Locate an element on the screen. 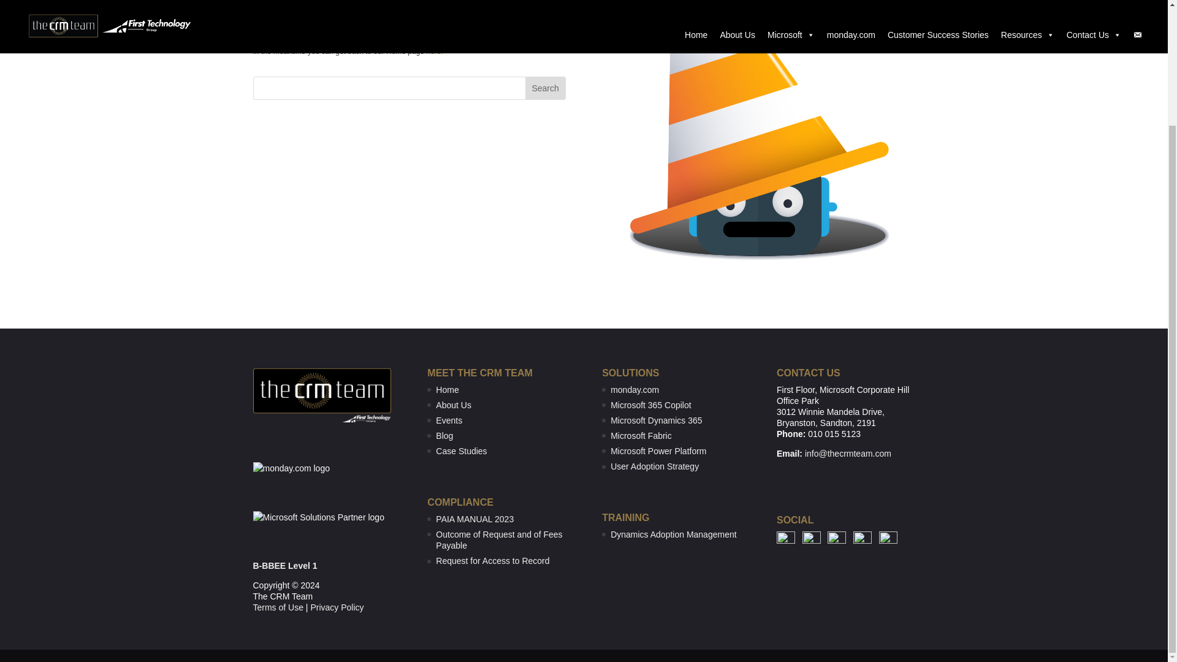 Image resolution: width=1177 pixels, height=662 pixels. Robot-guy is located at coordinates (758, 139).